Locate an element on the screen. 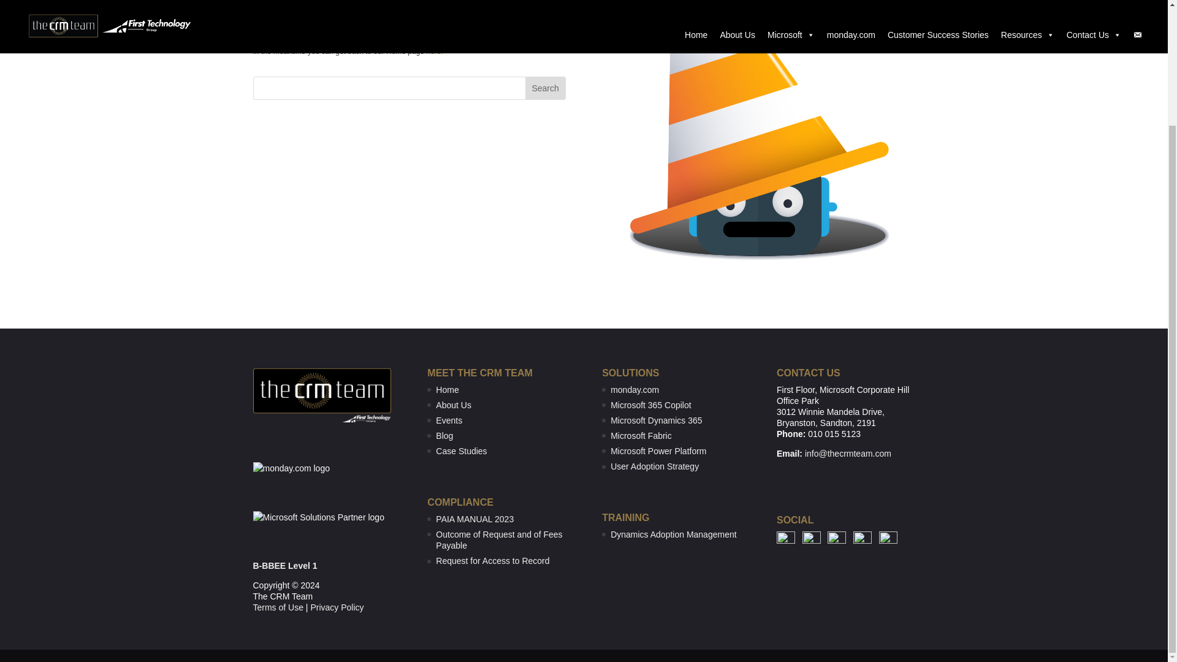 Image resolution: width=1177 pixels, height=662 pixels. Robot-guy is located at coordinates (758, 139).